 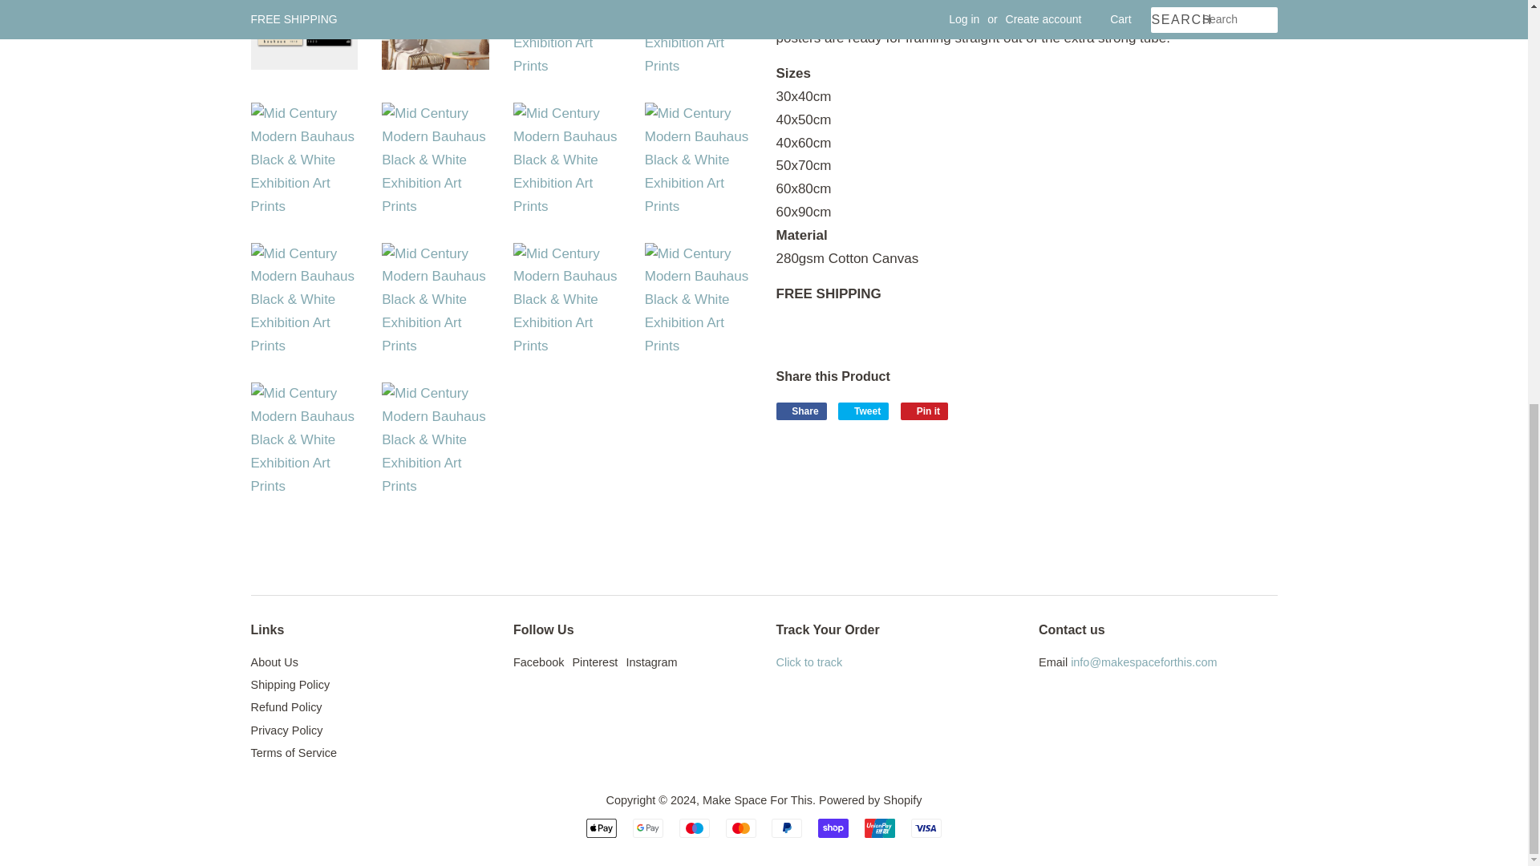 What do you see at coordinates (594, 662) in the screenshot?
I see `Make Space For This on Pinterest` at bounding box center [594, 662].